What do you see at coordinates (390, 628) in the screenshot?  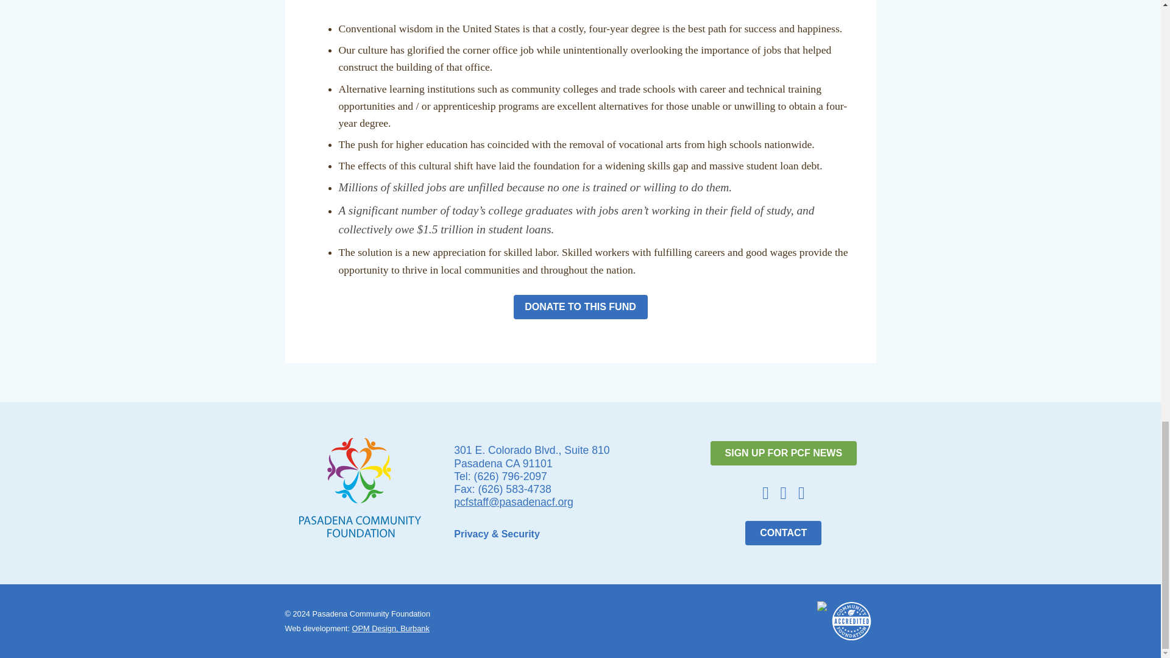 I see `OPM Design, Burbank` at bounding box center [390, 628].